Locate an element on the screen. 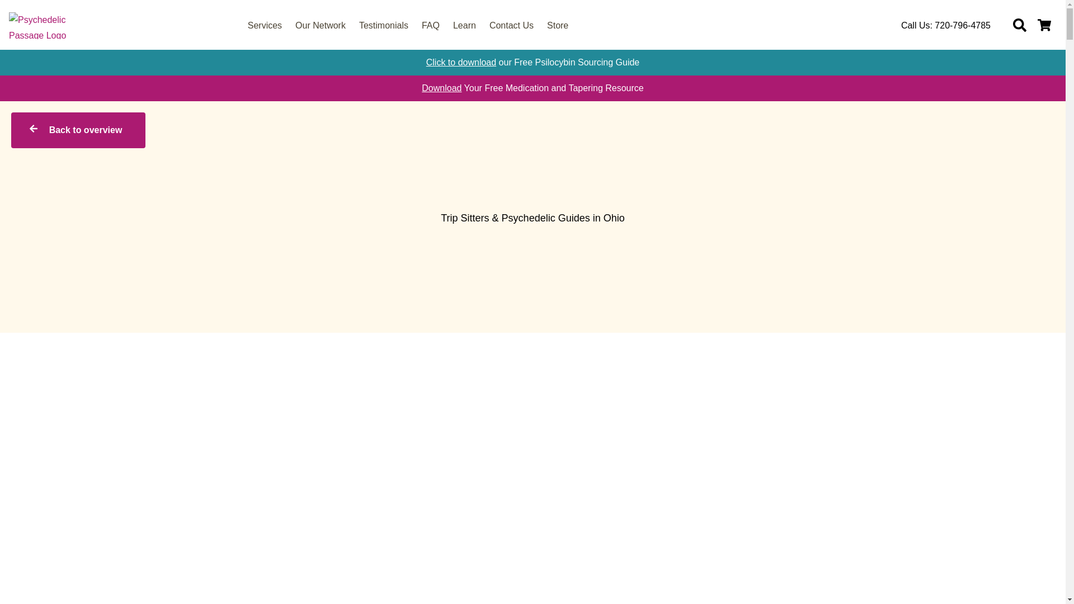  Testimonials is located at coordinates (383, 26).